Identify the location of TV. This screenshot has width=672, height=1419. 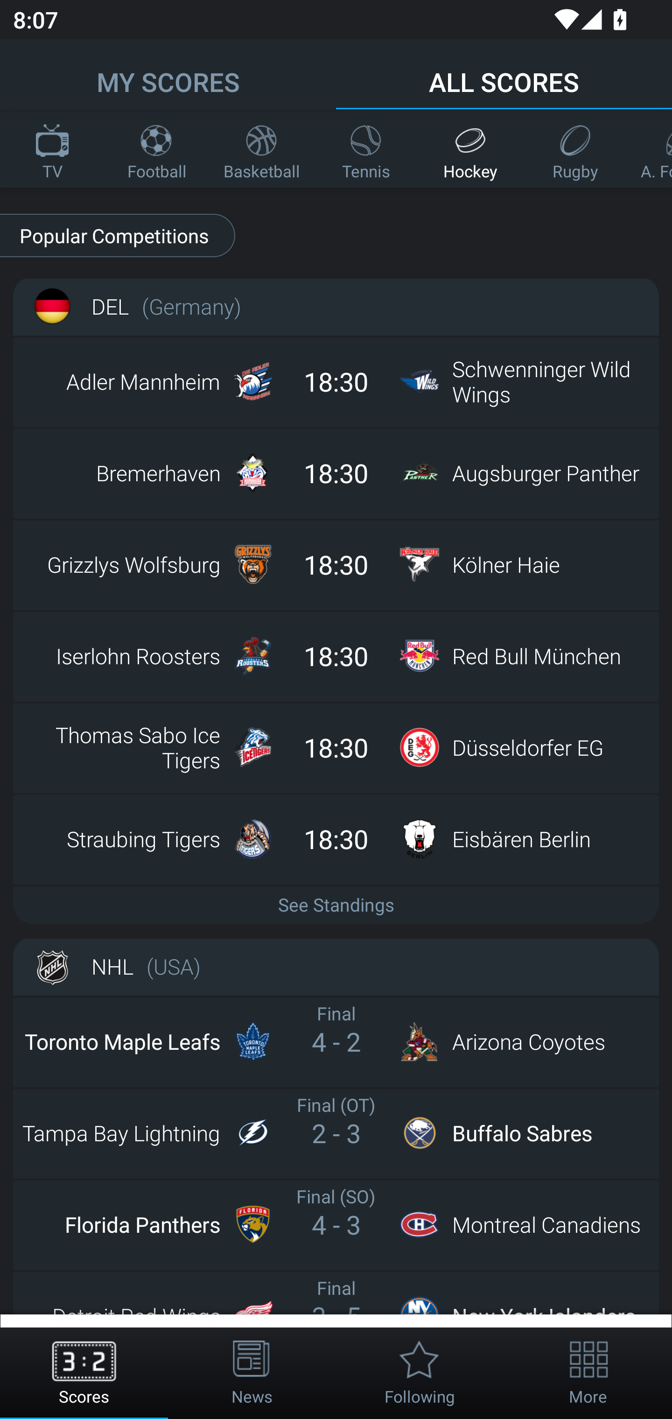
(52, 148).